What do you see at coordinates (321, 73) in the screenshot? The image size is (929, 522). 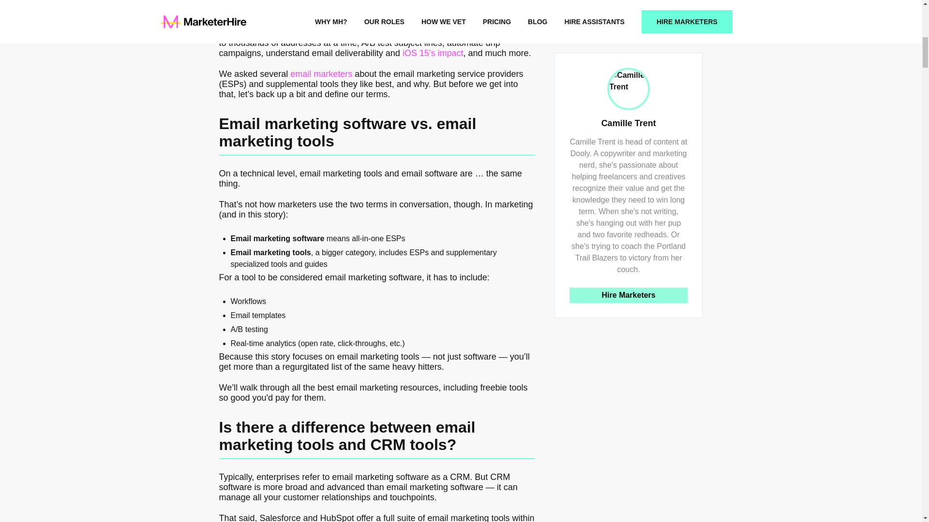 I see `email marketers` at bounding box center [321, 73].